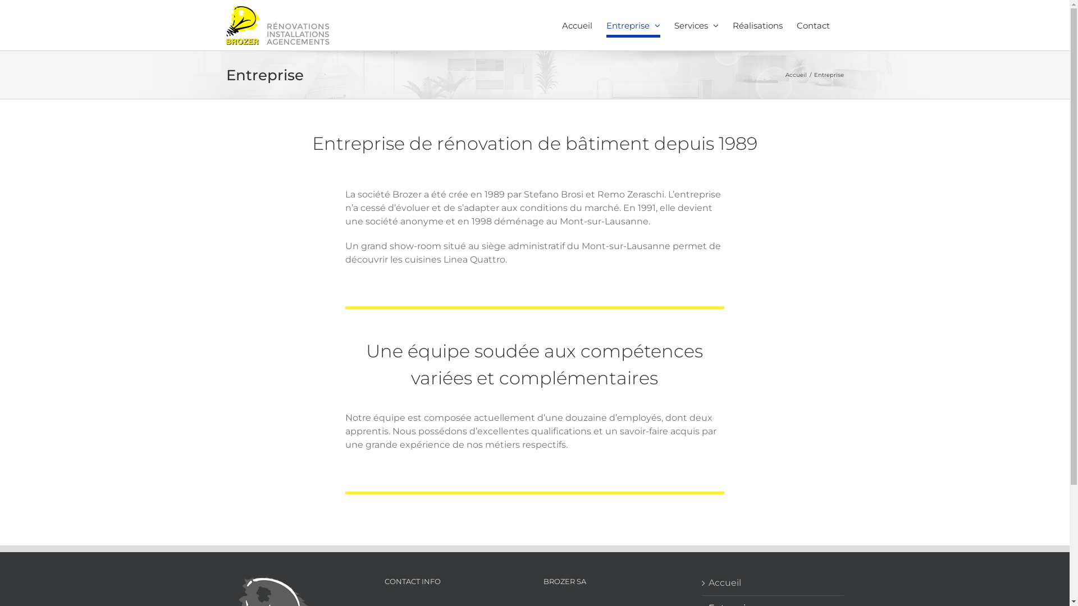  What do you see at coordinates (774, 583) in the screenshot?
I see `Accueil` at bounding box center [774, 583].